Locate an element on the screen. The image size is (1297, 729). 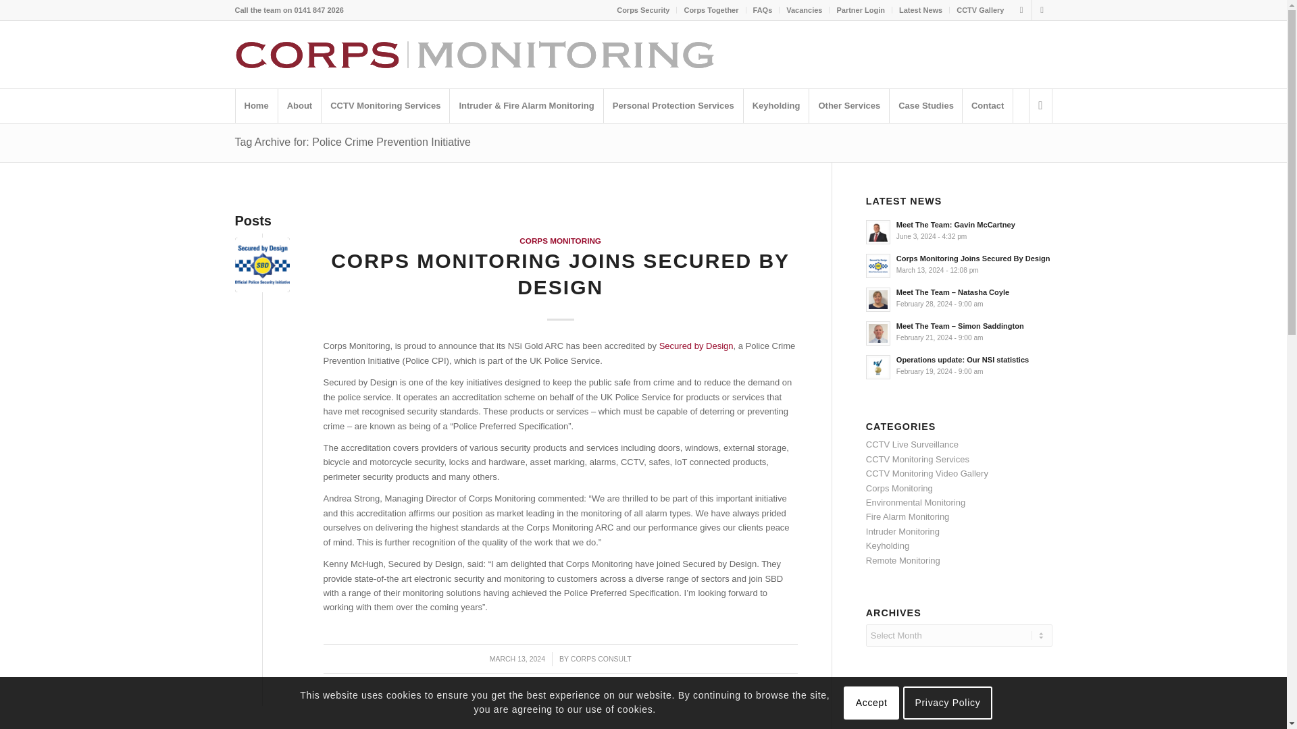
0141 847 2026 is located at coordinates (319, 9).